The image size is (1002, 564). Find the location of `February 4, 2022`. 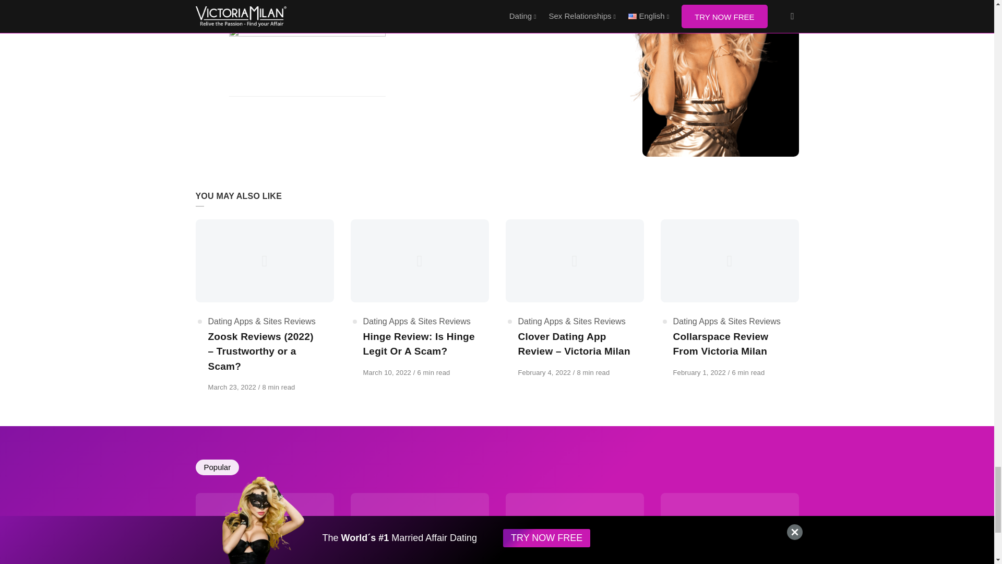

February 4, 2022 is located at coordinates (545, 373).